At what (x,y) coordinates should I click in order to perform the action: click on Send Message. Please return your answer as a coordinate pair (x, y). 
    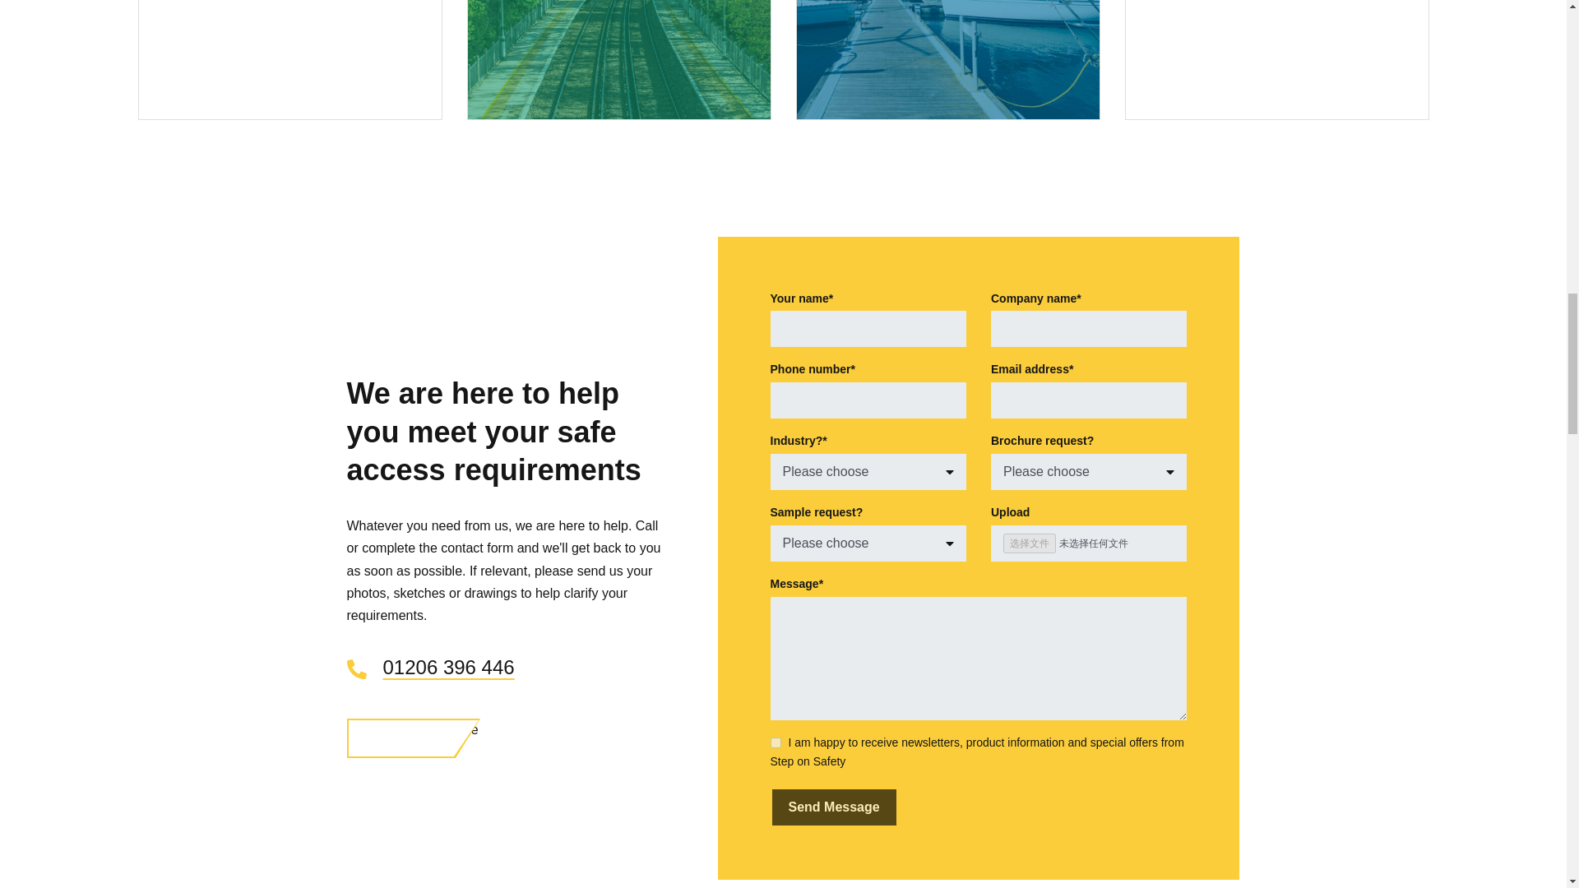
    Looking at the image, I should click on (833, 807).